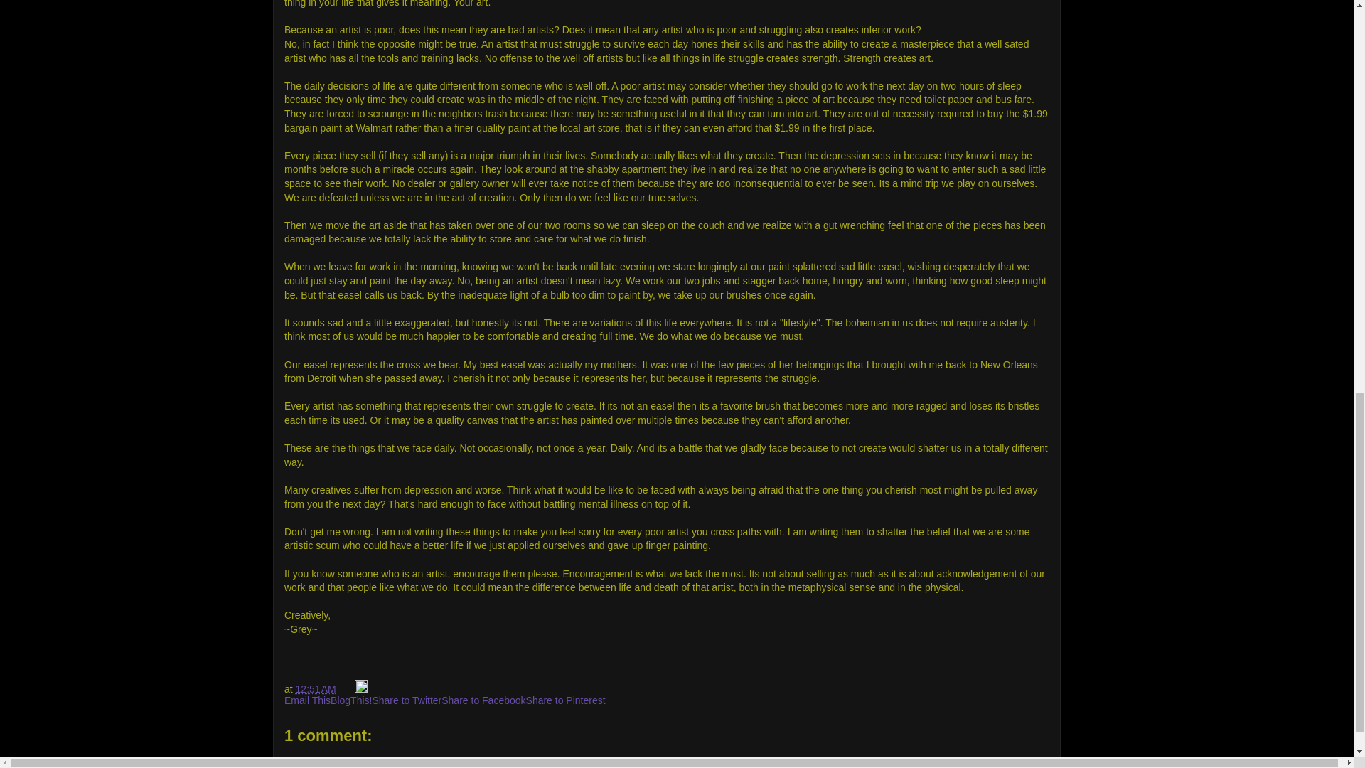 The width and height of the screenshot is (1365, 768). What do you see at coordinates (307, 700) in the screenshot?
I see `Email This` at bounding box center [307, 700].